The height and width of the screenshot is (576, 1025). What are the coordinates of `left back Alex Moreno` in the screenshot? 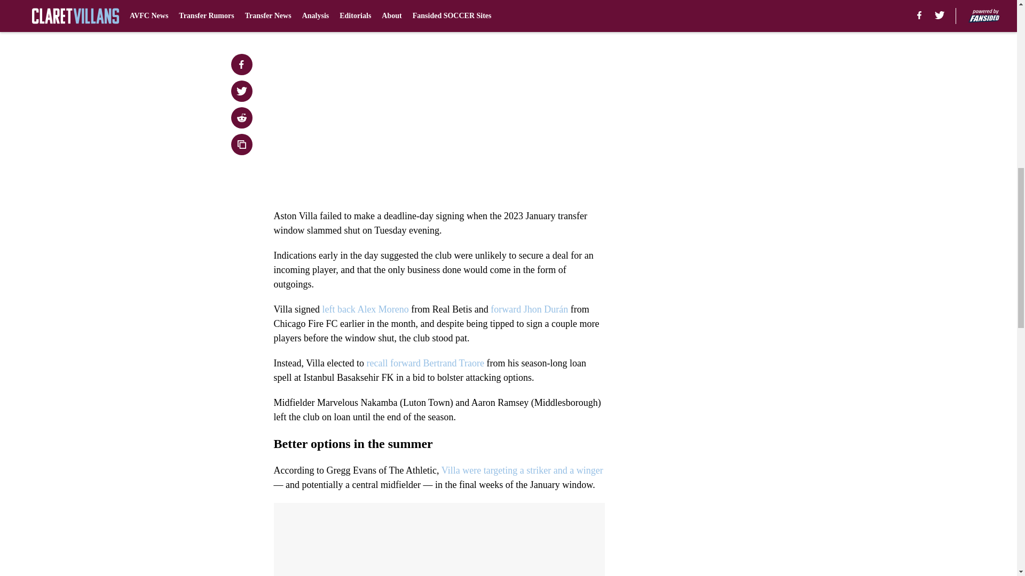 It's located at (365, 309).